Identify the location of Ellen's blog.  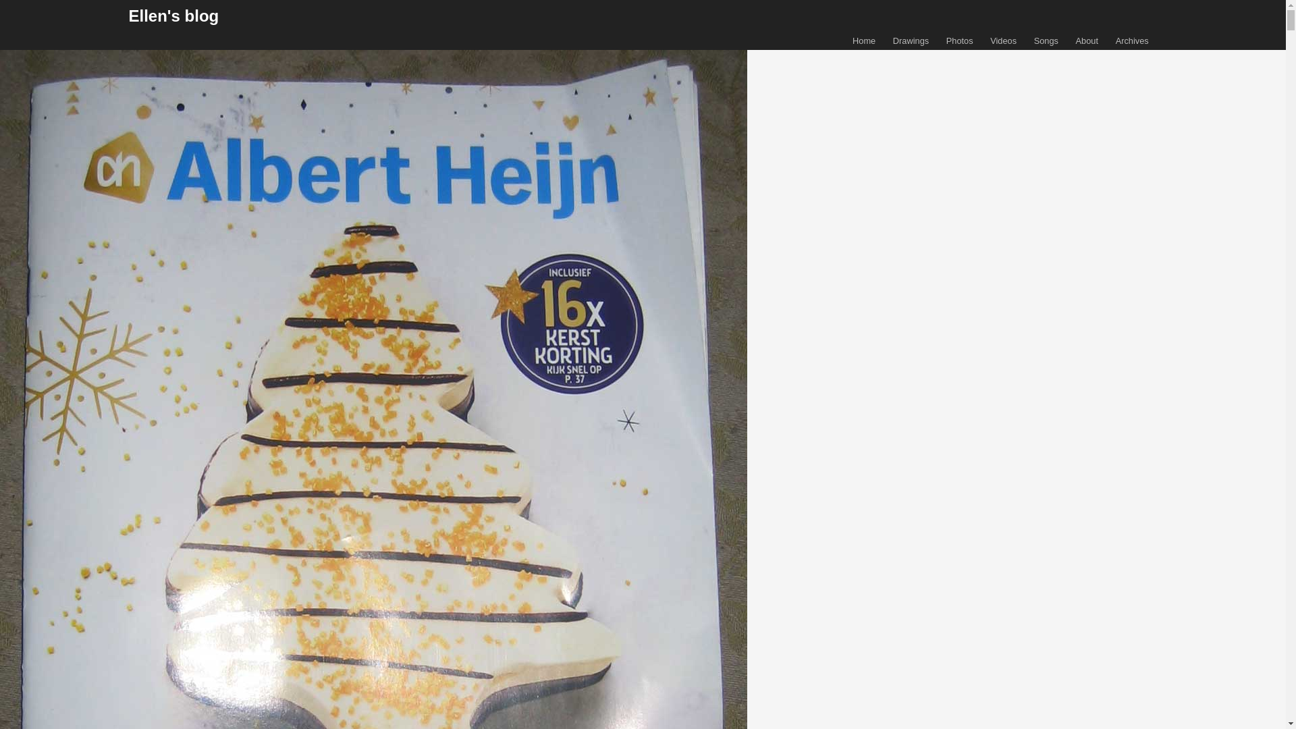
(173, 15).